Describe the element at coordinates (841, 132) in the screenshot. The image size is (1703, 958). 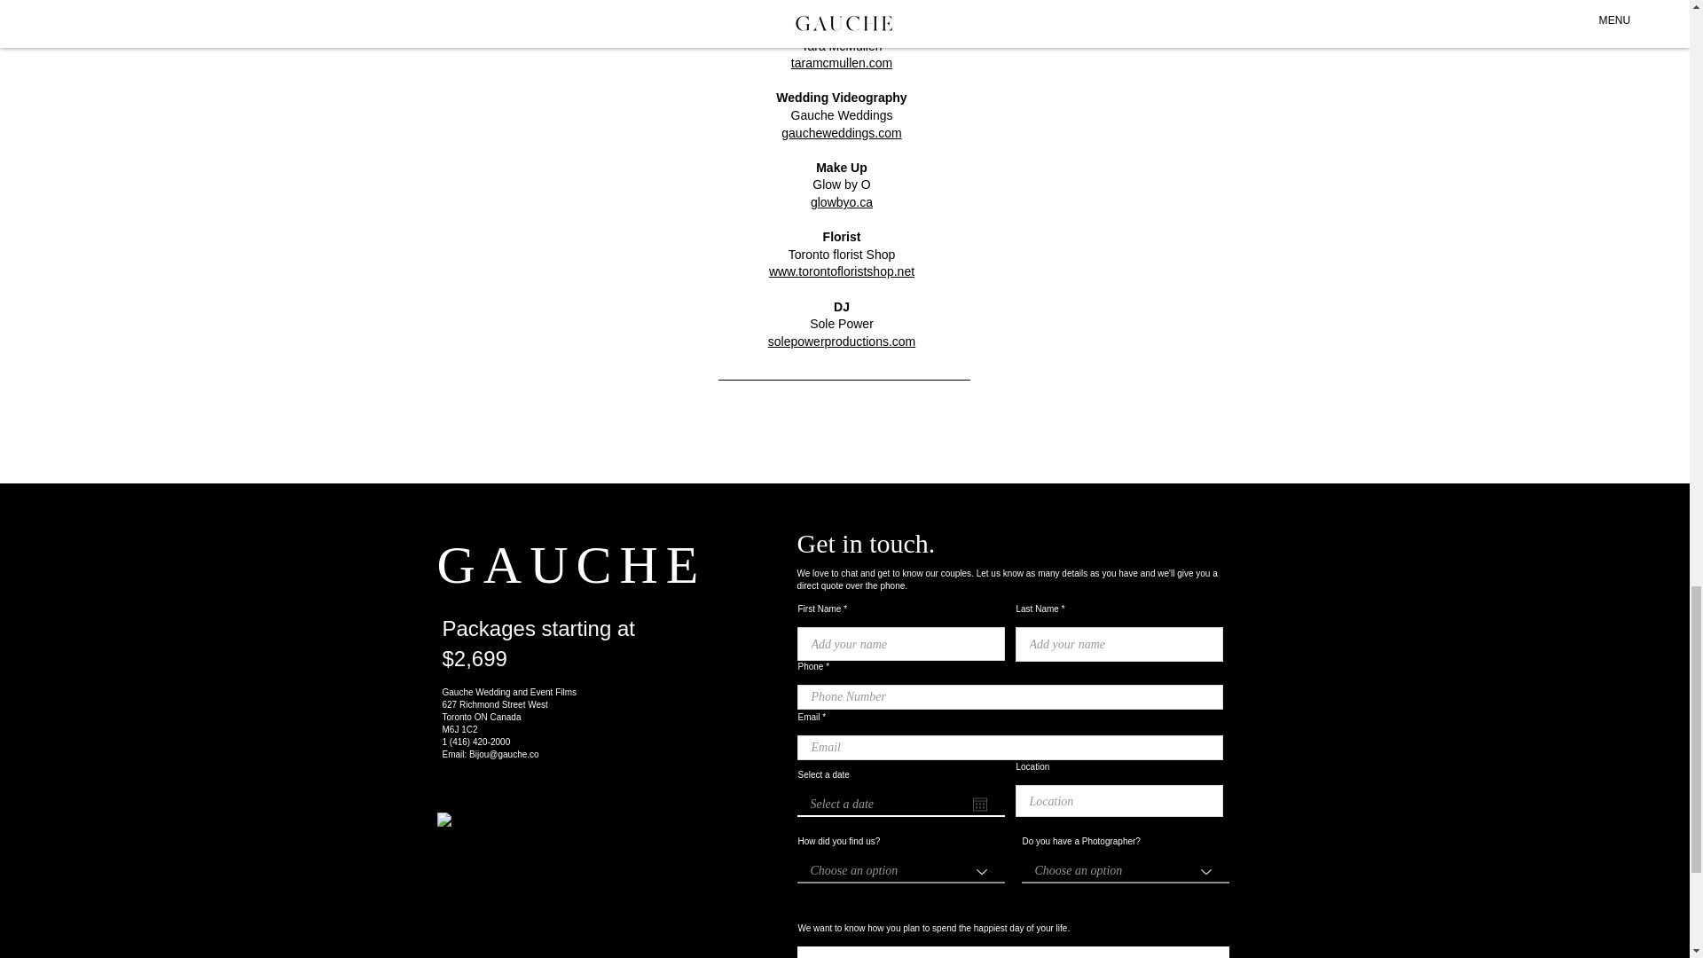
I see `gaucheweddings.com` at that location.